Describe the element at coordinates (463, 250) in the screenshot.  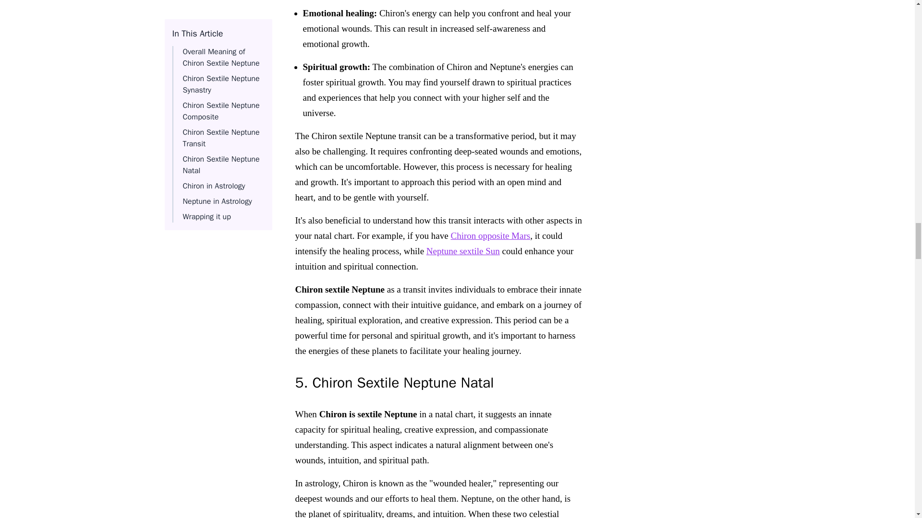
I see `Neptune sextile Sun` at that location.